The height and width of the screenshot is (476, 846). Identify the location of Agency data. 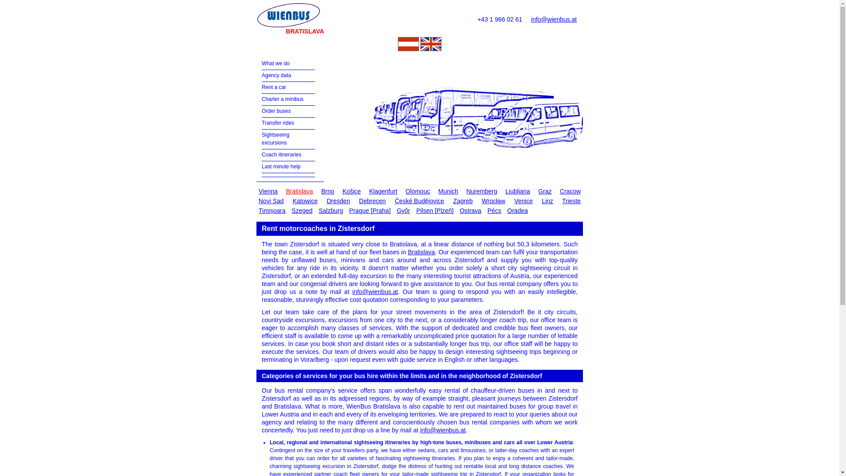
(276, 75).